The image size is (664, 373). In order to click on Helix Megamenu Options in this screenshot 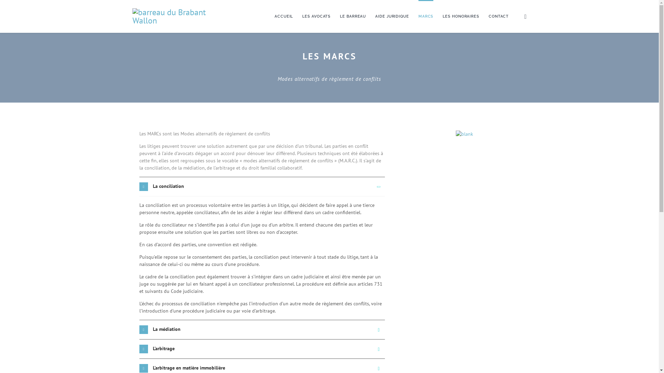, I will do `click(525, 17)`.